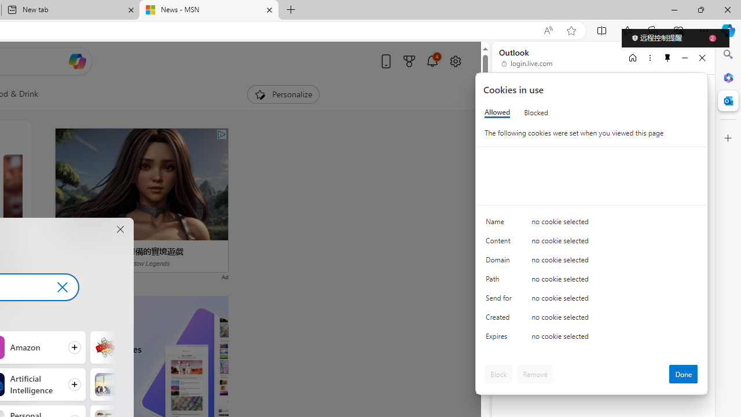 The image size is (741, 417). What do you see at coordinates (536, 112) in the screenshot?
I see `Blocked` at bounding box center [536, 112].